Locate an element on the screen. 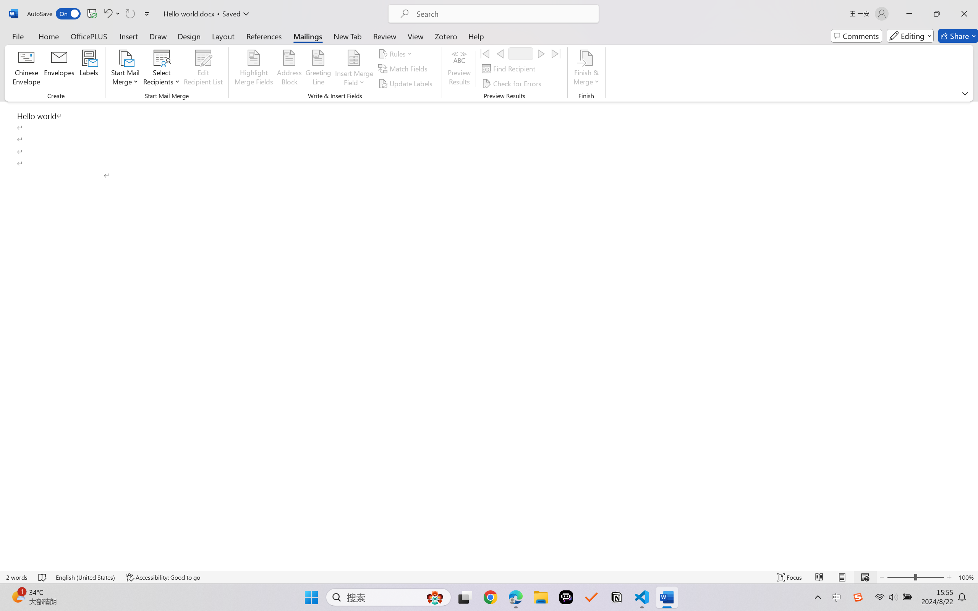 The image size is (978, 611). Insert Merge Field is located at coordinates (354, 69).